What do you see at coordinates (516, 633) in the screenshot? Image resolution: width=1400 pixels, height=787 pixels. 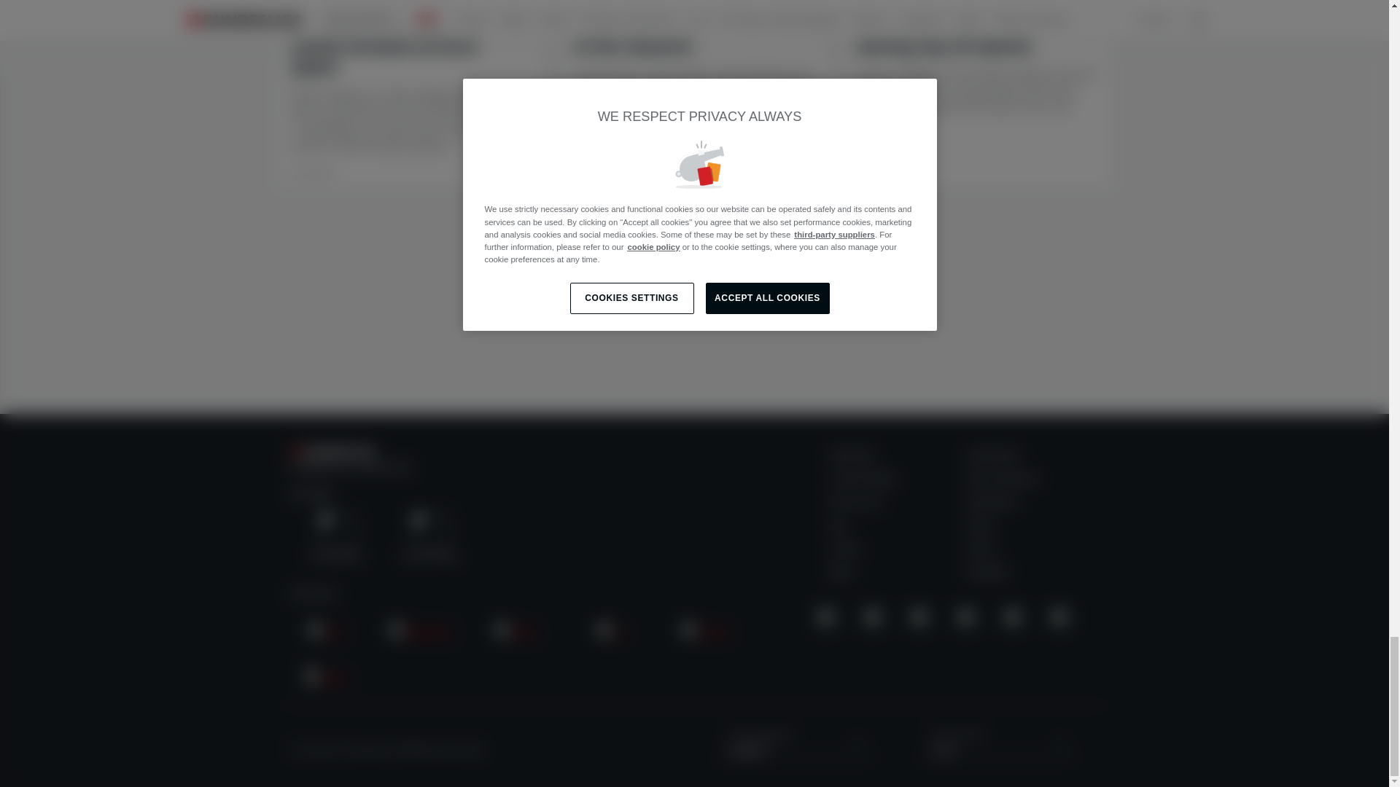 I see `milka` at bounding box center [516, 633].